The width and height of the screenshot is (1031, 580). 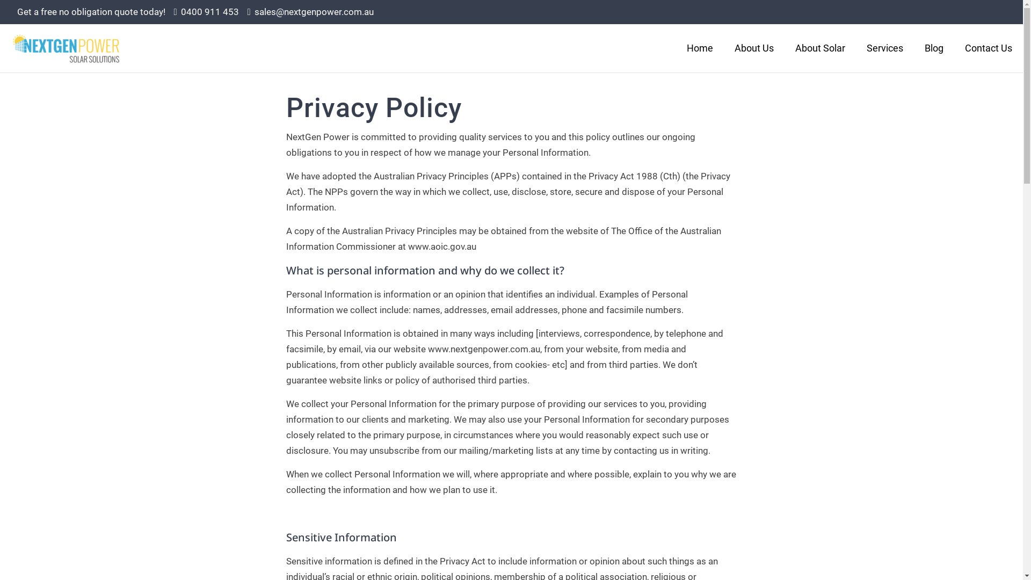 I want to click on Home, so click(x=700, y=48).